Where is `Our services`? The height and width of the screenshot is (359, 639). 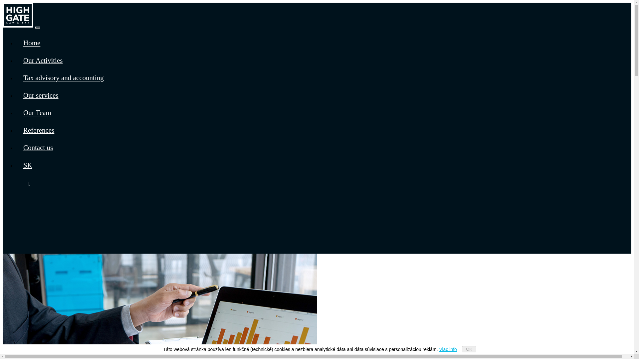
Our services is located at coordinates (41, 95).